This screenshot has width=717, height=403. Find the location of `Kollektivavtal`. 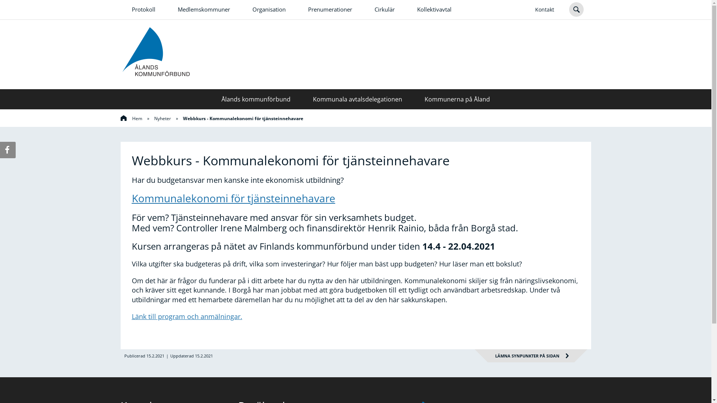

Kollektivavtal is located at coordinates (434, 10).